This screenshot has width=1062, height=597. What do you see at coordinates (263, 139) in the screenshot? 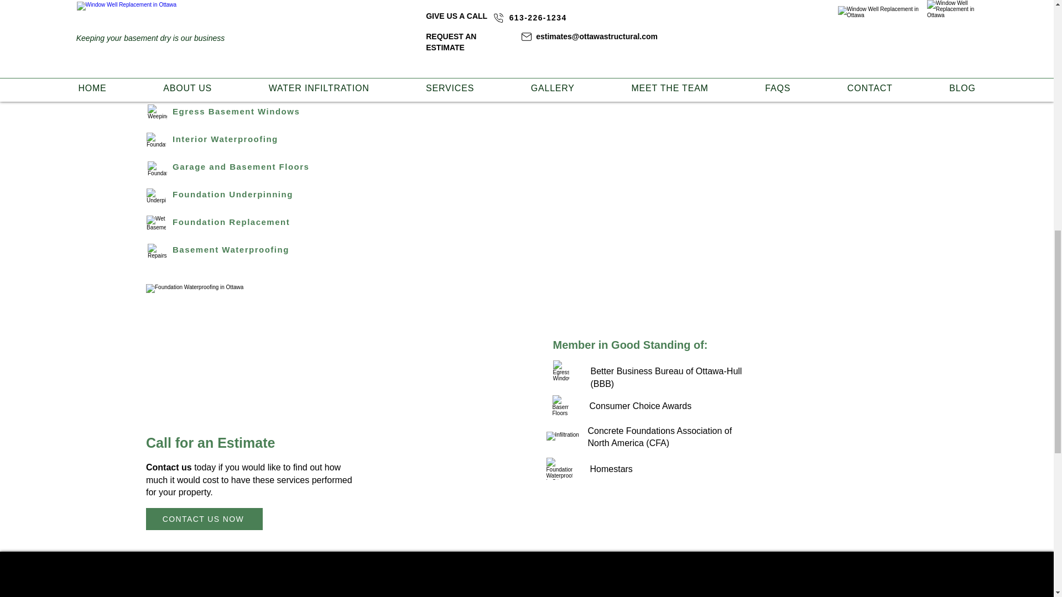
I see `Interior Waterproofing` at bounding box center [263, 139].